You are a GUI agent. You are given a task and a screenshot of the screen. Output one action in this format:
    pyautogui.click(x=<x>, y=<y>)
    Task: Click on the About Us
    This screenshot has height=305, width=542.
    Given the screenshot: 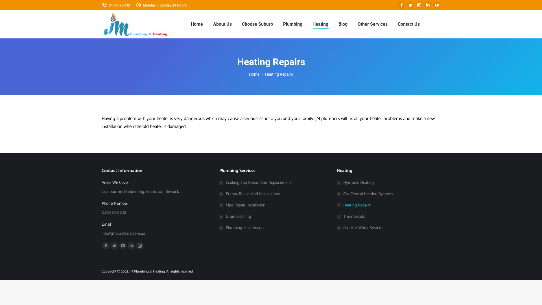 What is the action you would take?
    pyautogui.click(x=222, y=24)
    